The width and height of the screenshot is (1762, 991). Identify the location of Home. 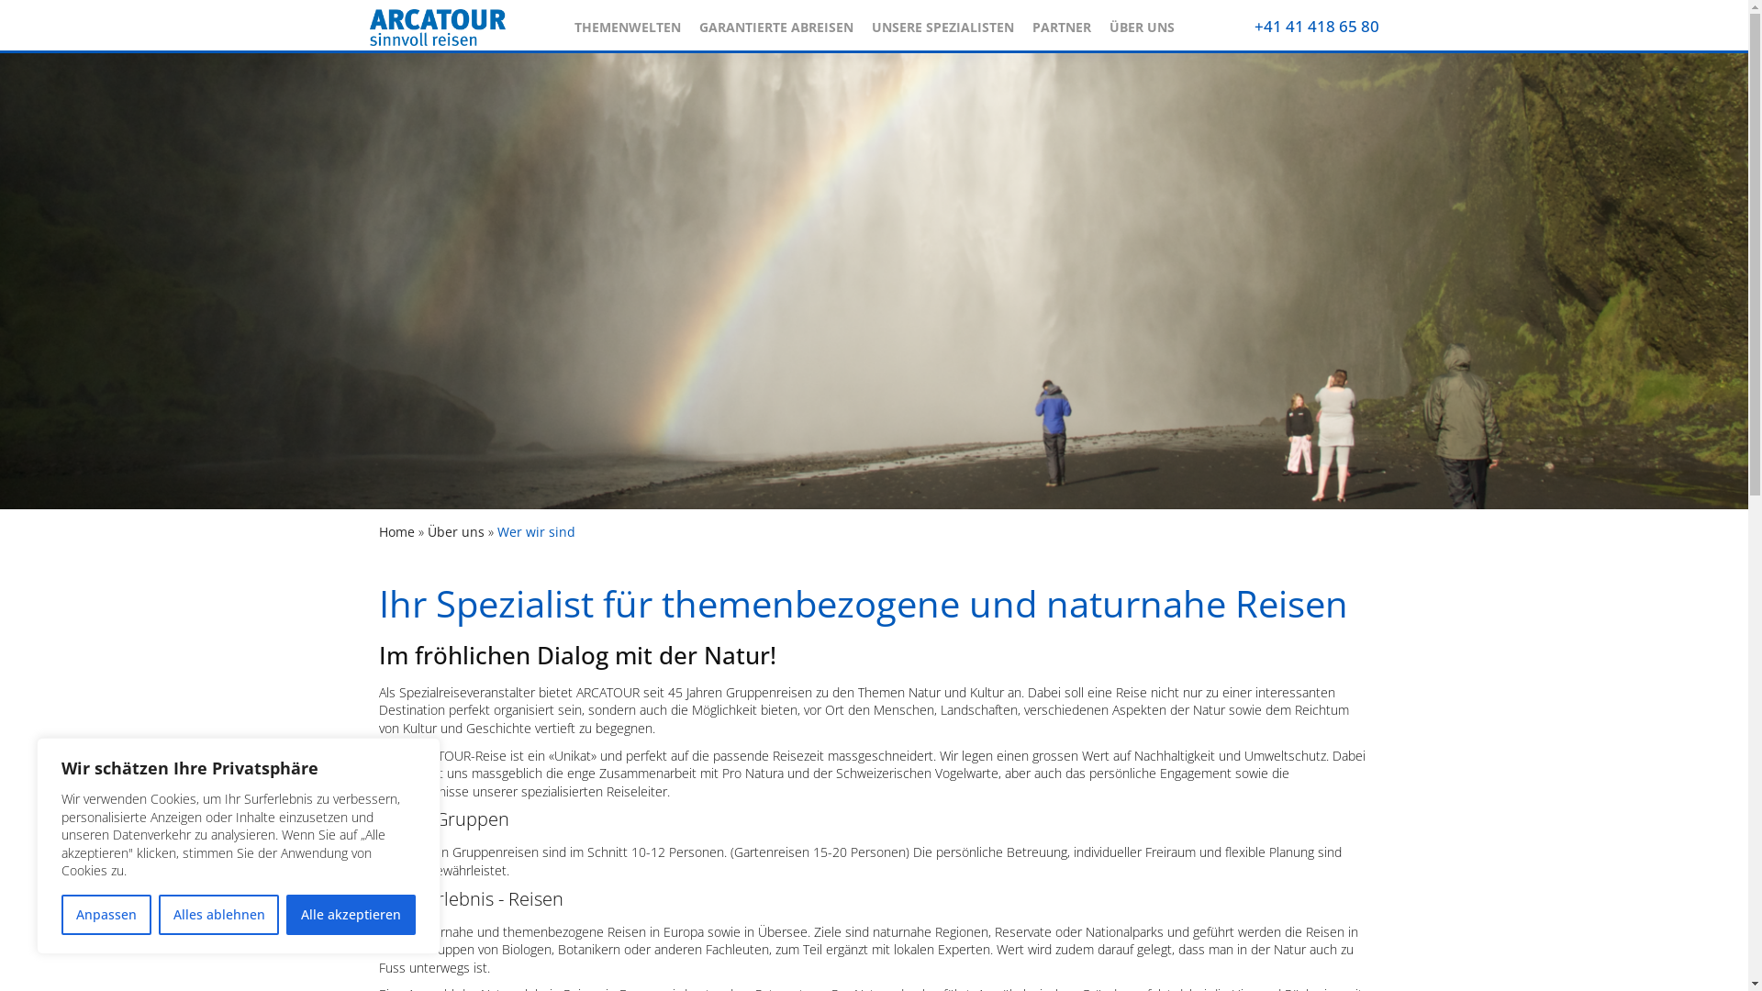
(396, 532).